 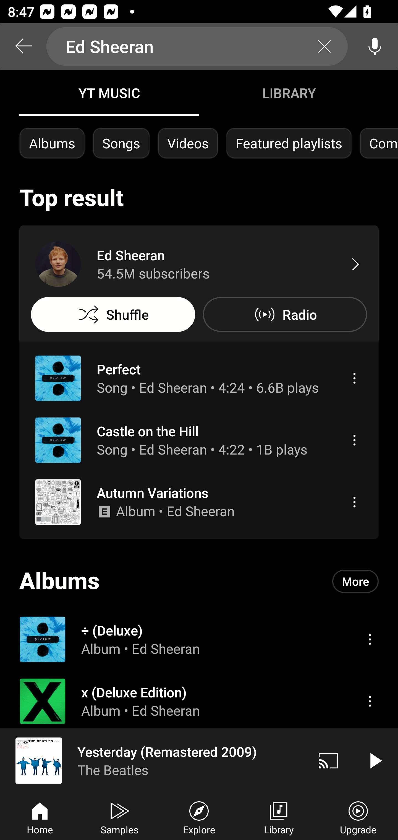 I want to click on Search back, so click(x=23, y=46).